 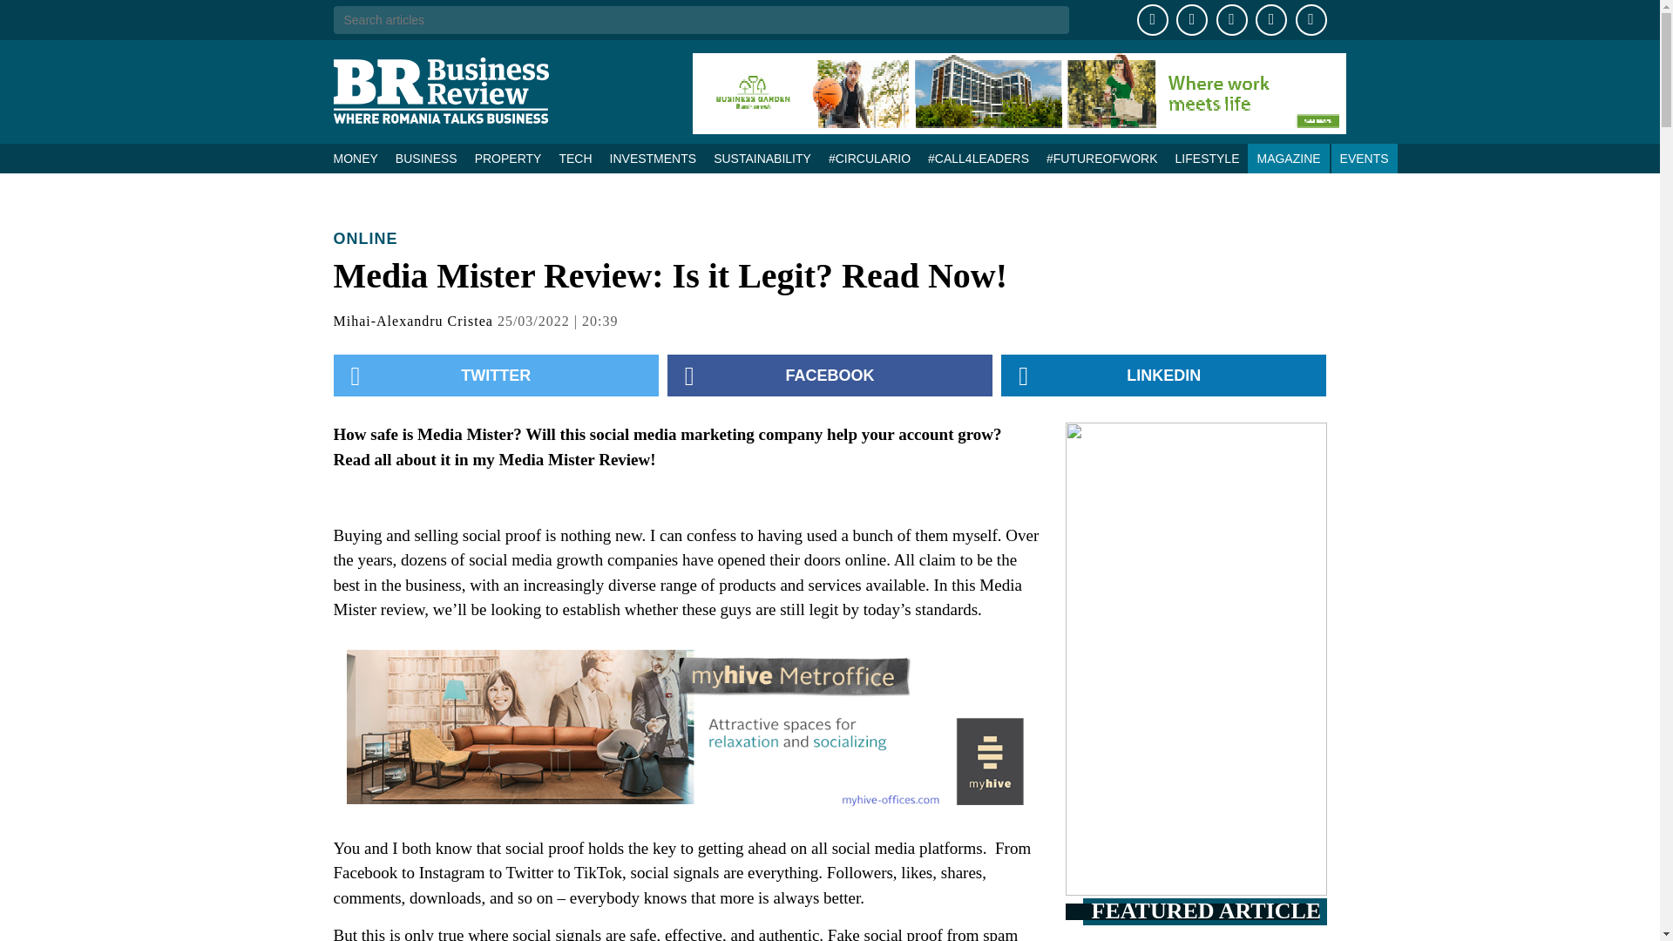 What do you see at coordinates (412, 321) in the screenshot?
I see `Mihai-Alexandru Cristea` at bounding box center [412, 321].